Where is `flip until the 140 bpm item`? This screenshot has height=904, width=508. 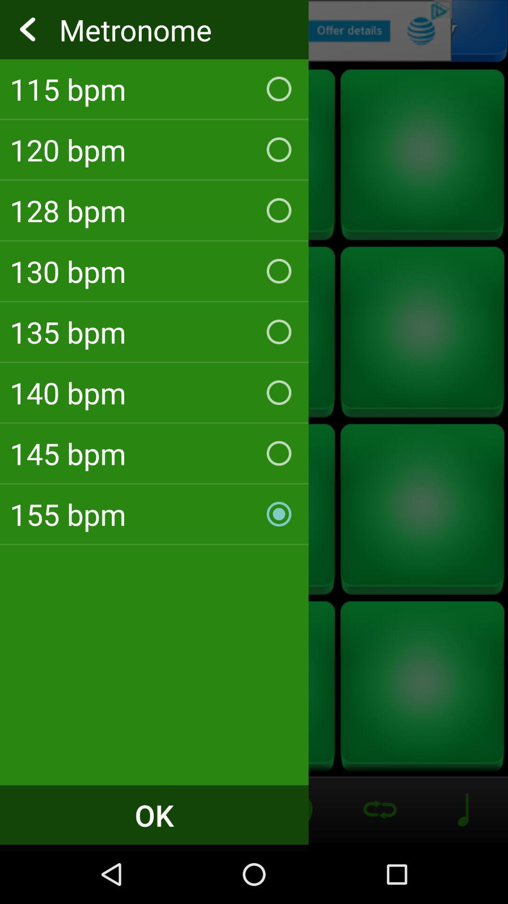 flip until the 140 bpm item is located at coordinates (154, 393).